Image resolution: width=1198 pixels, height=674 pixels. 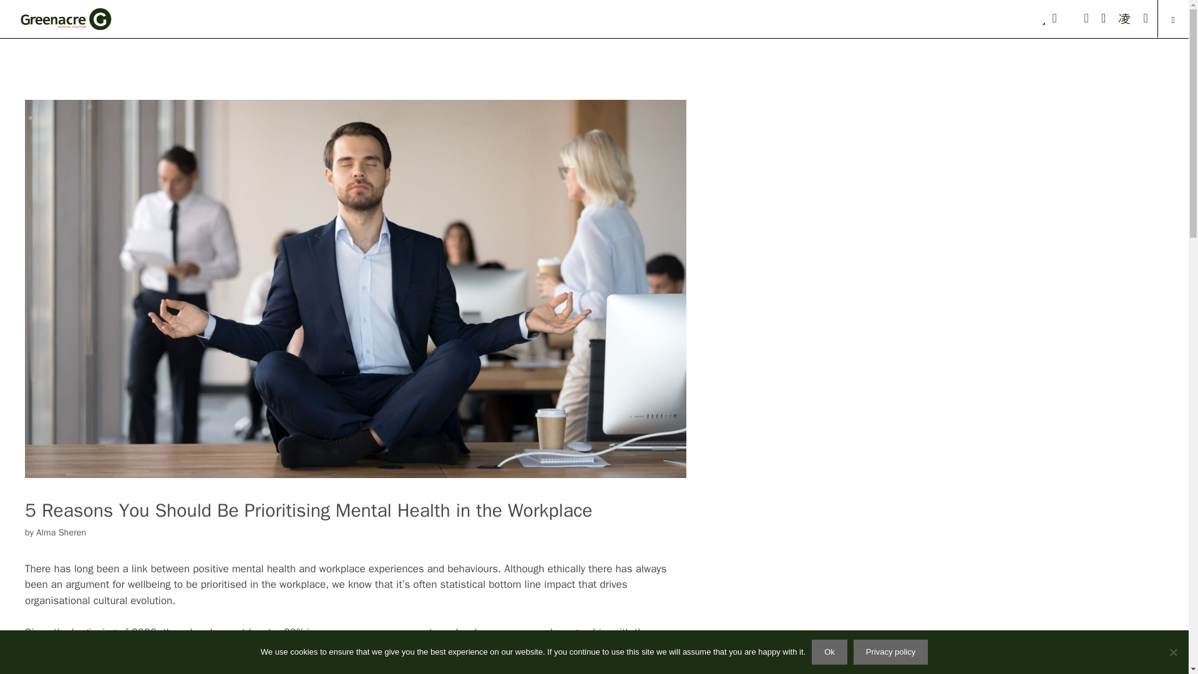 I want to click on Alma Sheren, so click(x=61, y=532).